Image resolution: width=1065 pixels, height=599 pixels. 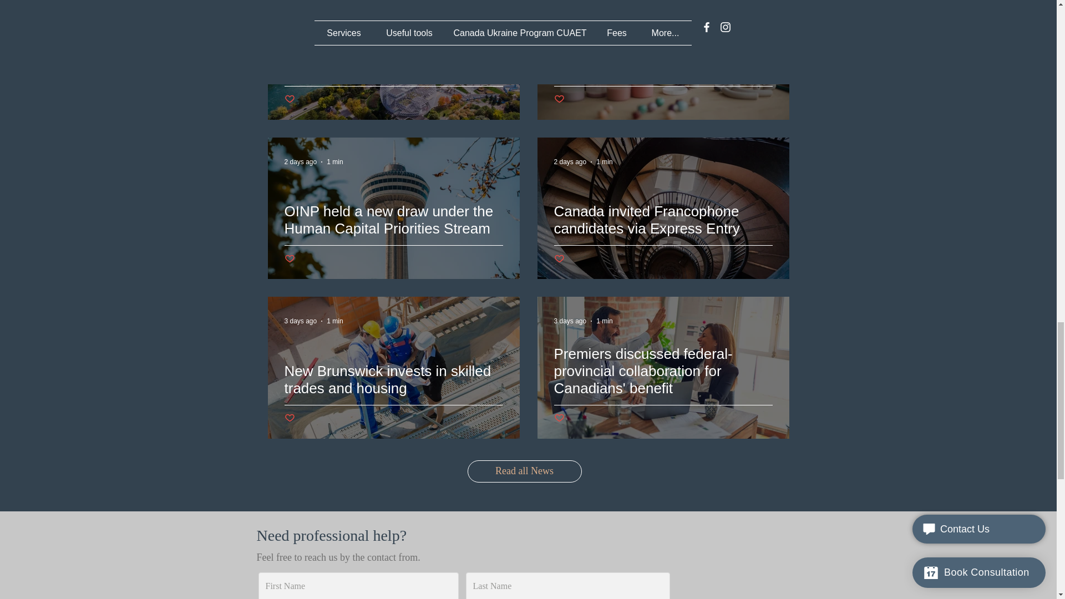 I want to click on 1 min, so click(x=335, y=3).